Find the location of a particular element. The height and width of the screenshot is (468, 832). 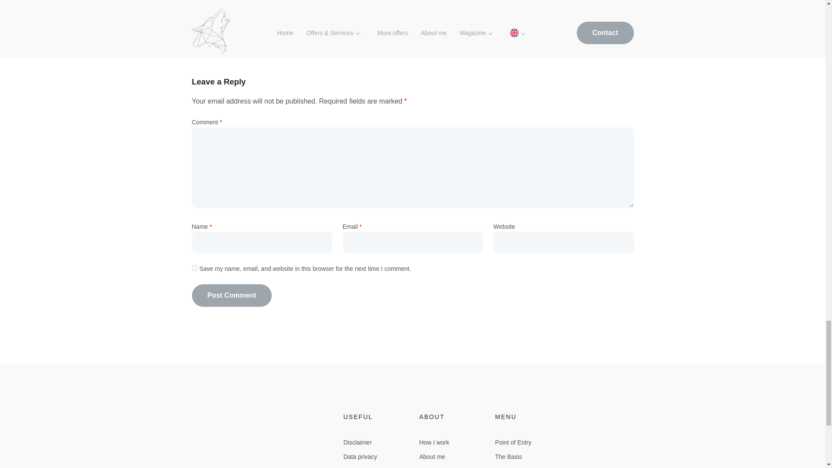

Data privacy is located at coordinates (360, 457).